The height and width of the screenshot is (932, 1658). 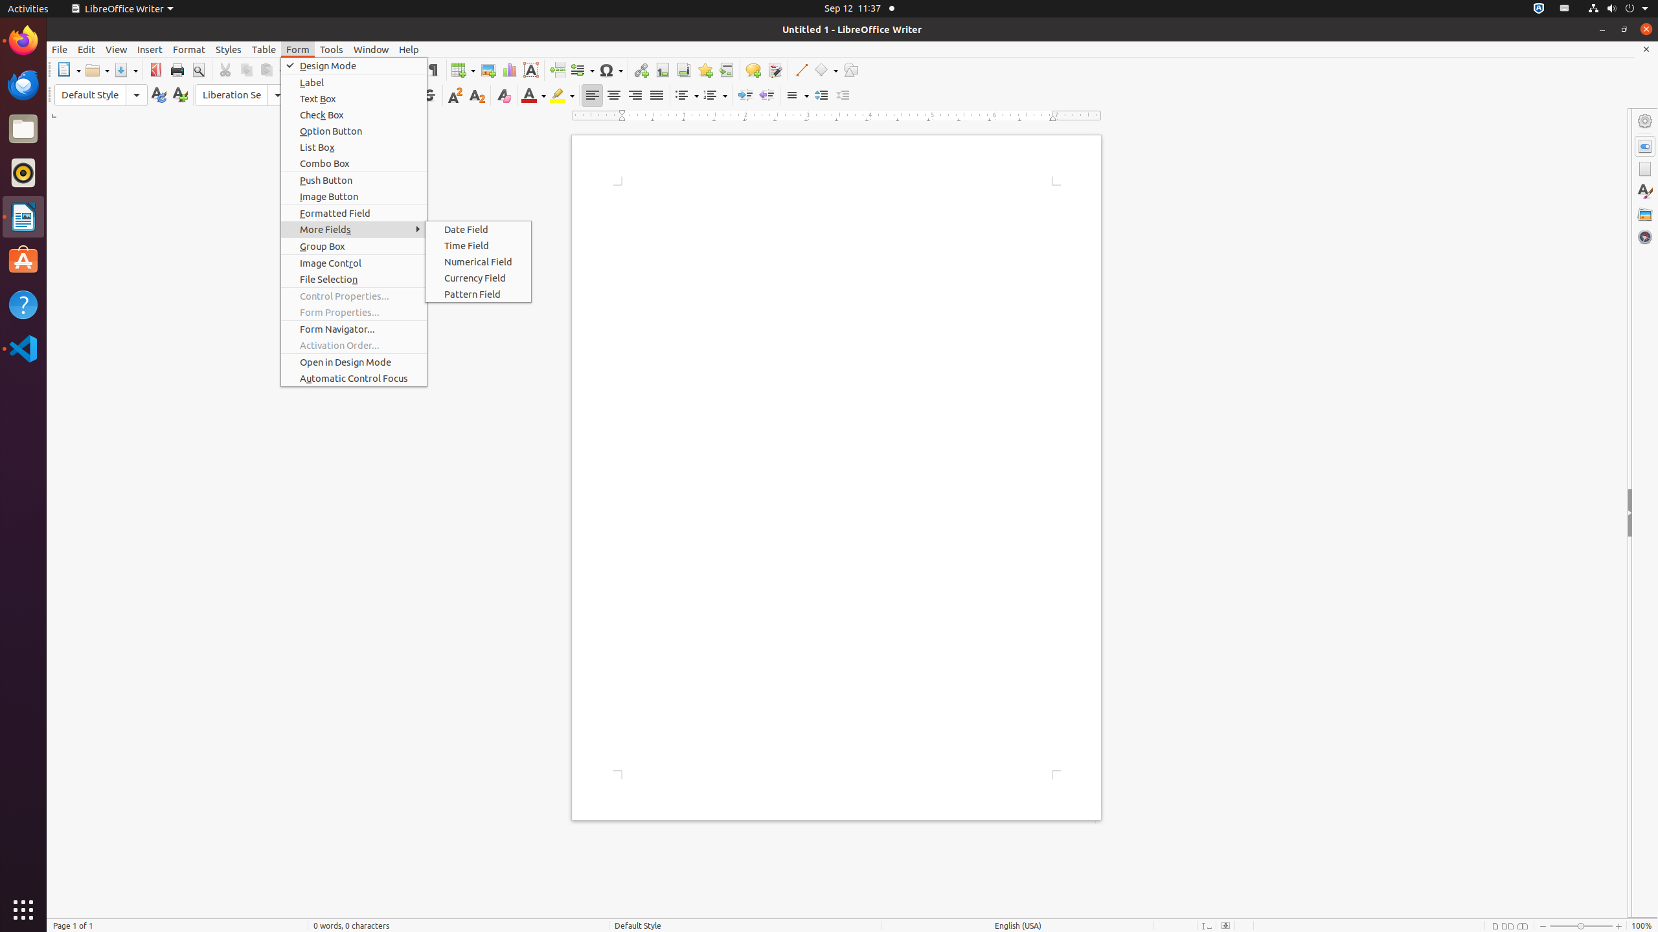 I want to click on LibreOffice Writer, so click(x=122, y=9).